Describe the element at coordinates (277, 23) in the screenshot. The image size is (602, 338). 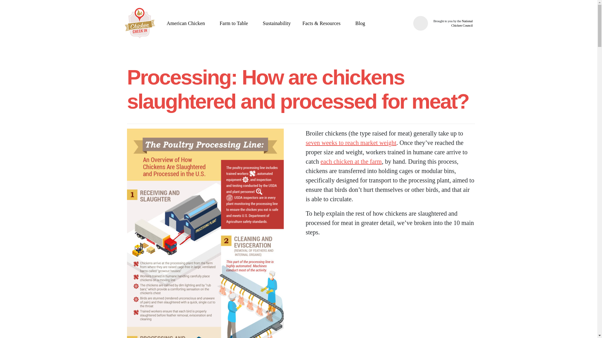
I see `Sustainability` at that location.